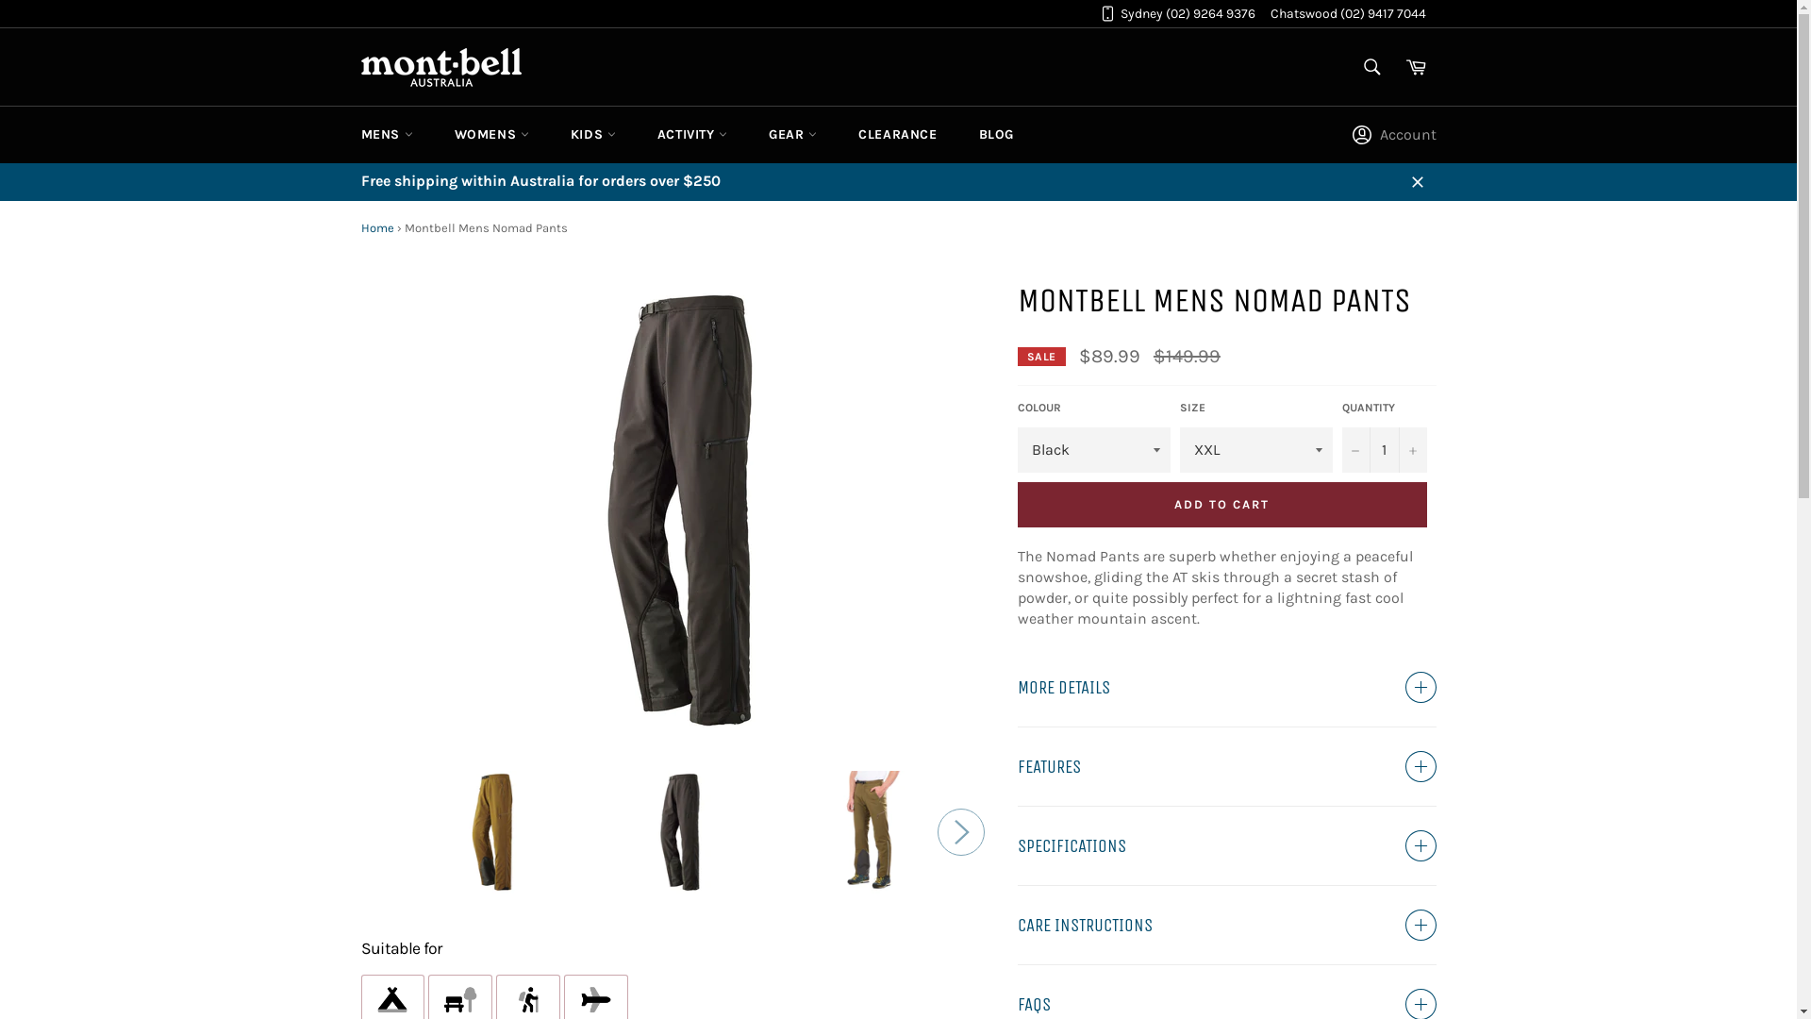 This screenshot has width=1811, height=1019. I want to click on Account, so click(1398, 135).